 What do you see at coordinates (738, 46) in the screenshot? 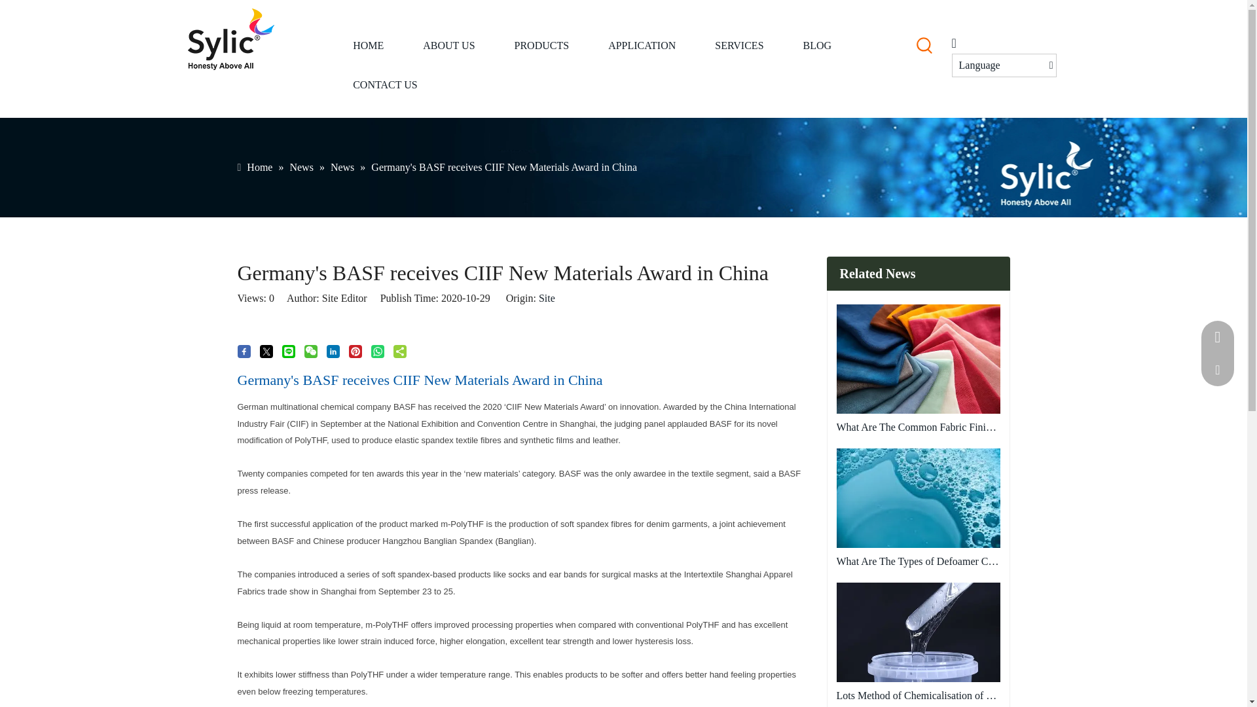
I see `SERVICES` at bounding box center [738, 46].